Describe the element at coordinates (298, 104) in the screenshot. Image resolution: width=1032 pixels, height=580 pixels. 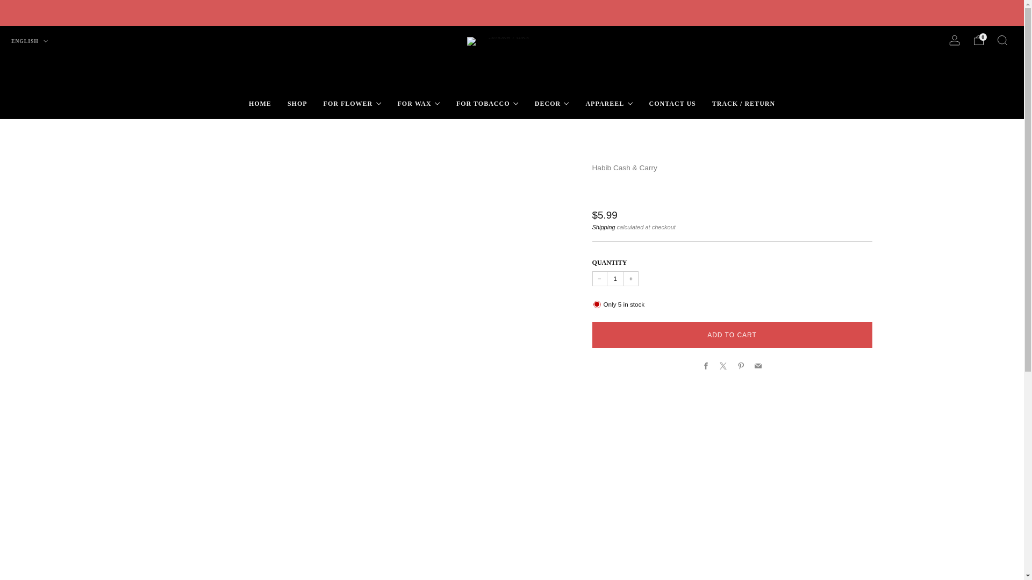
I see `SHOP` at that location.